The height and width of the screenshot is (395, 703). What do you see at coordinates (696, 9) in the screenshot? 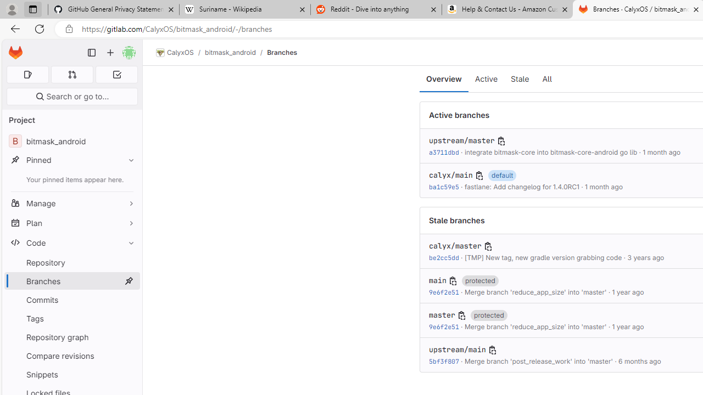
I see `Close tab` at bounding box center [696, 9].